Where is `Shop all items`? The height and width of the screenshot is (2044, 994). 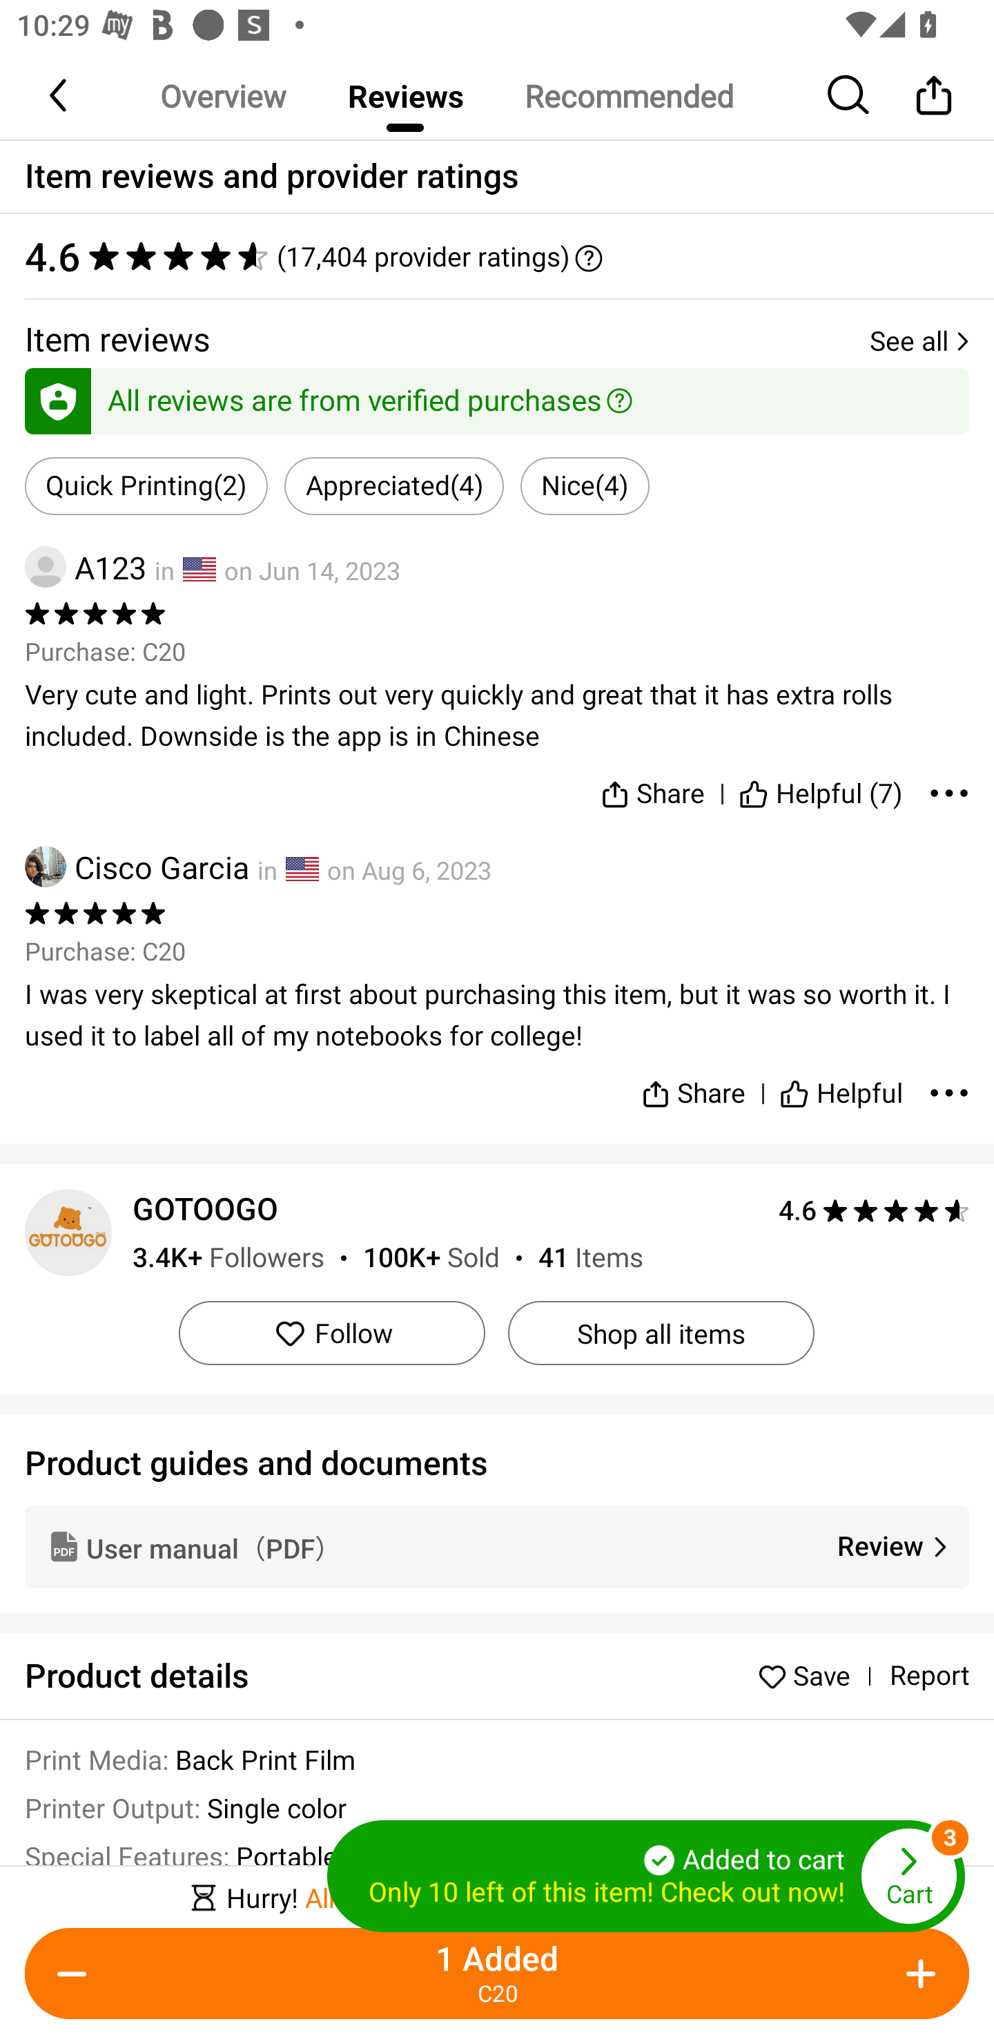 Shop all items is located at coordinates (661, 1333).